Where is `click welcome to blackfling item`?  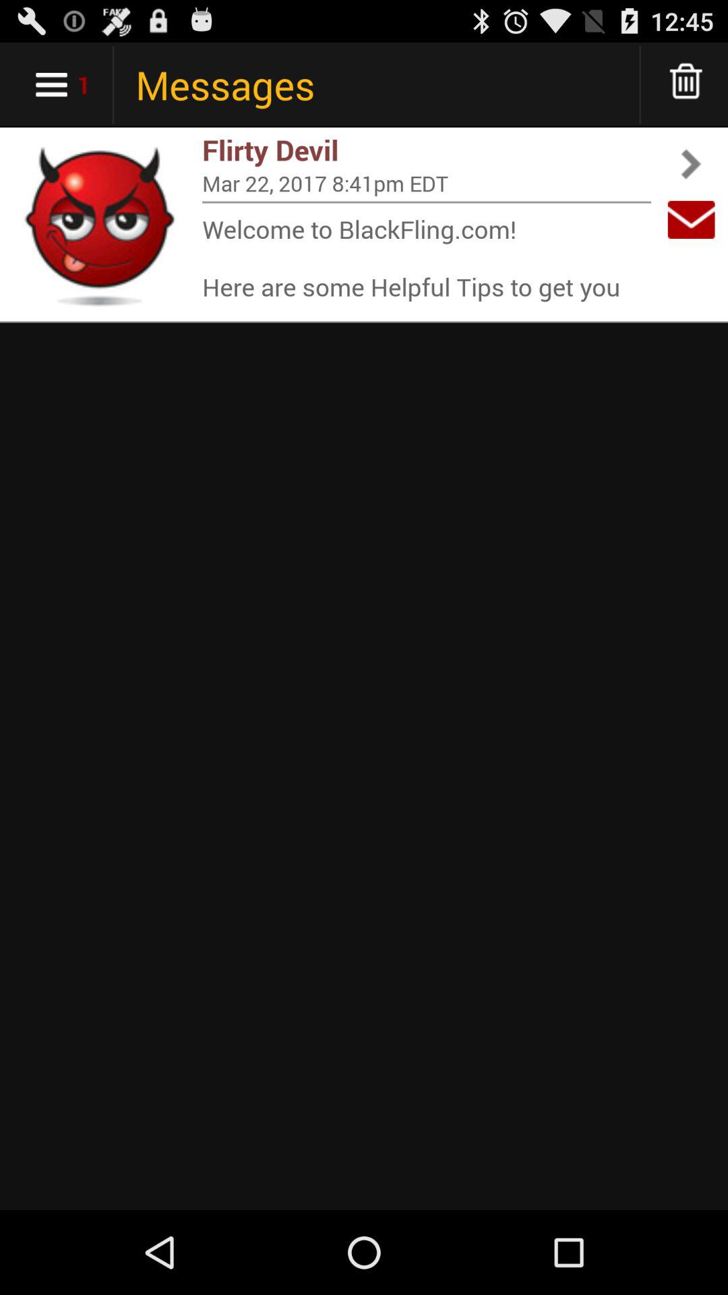 click welcome to blackfling item is located at coordinates (427, 258).